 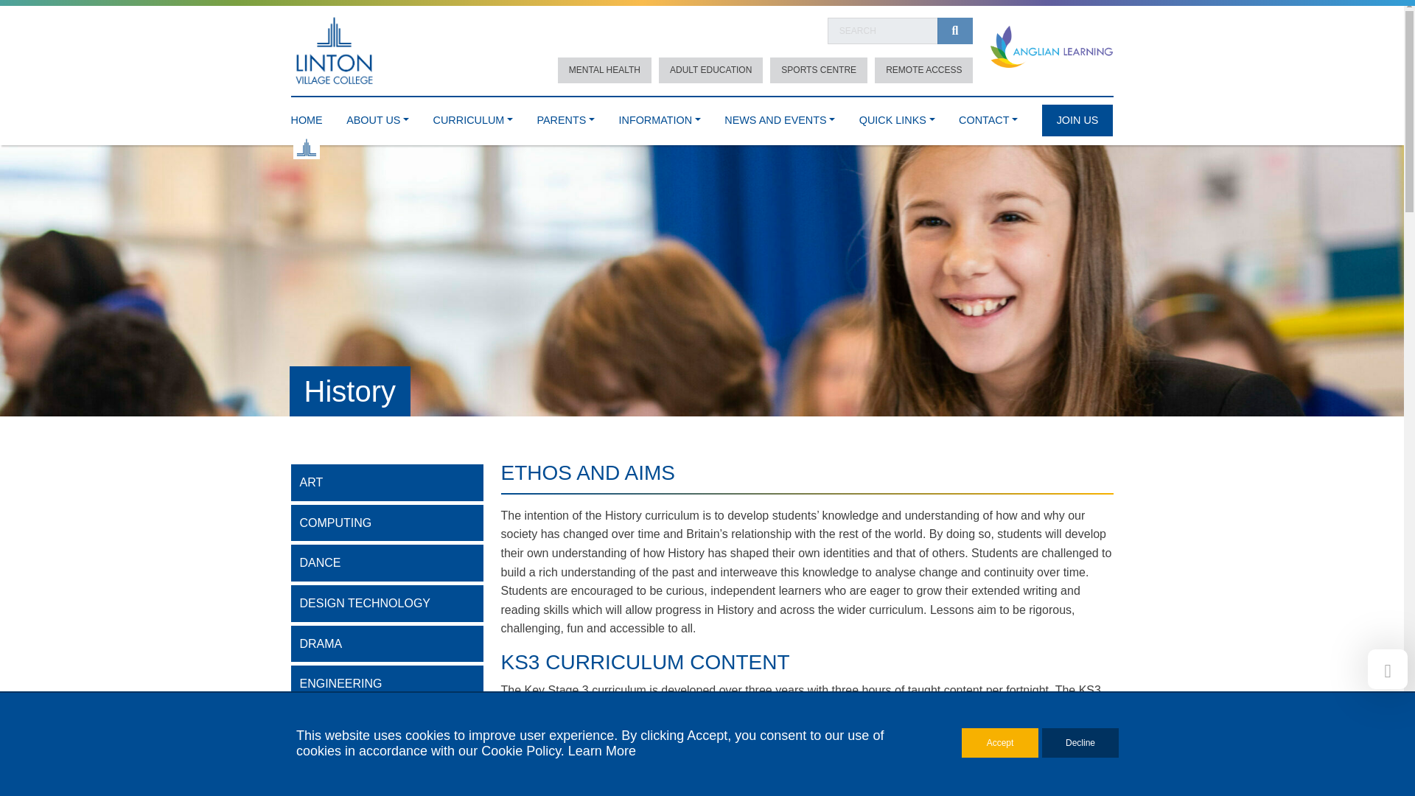 I want to click on PARENTS, so click(x=565, y=116).